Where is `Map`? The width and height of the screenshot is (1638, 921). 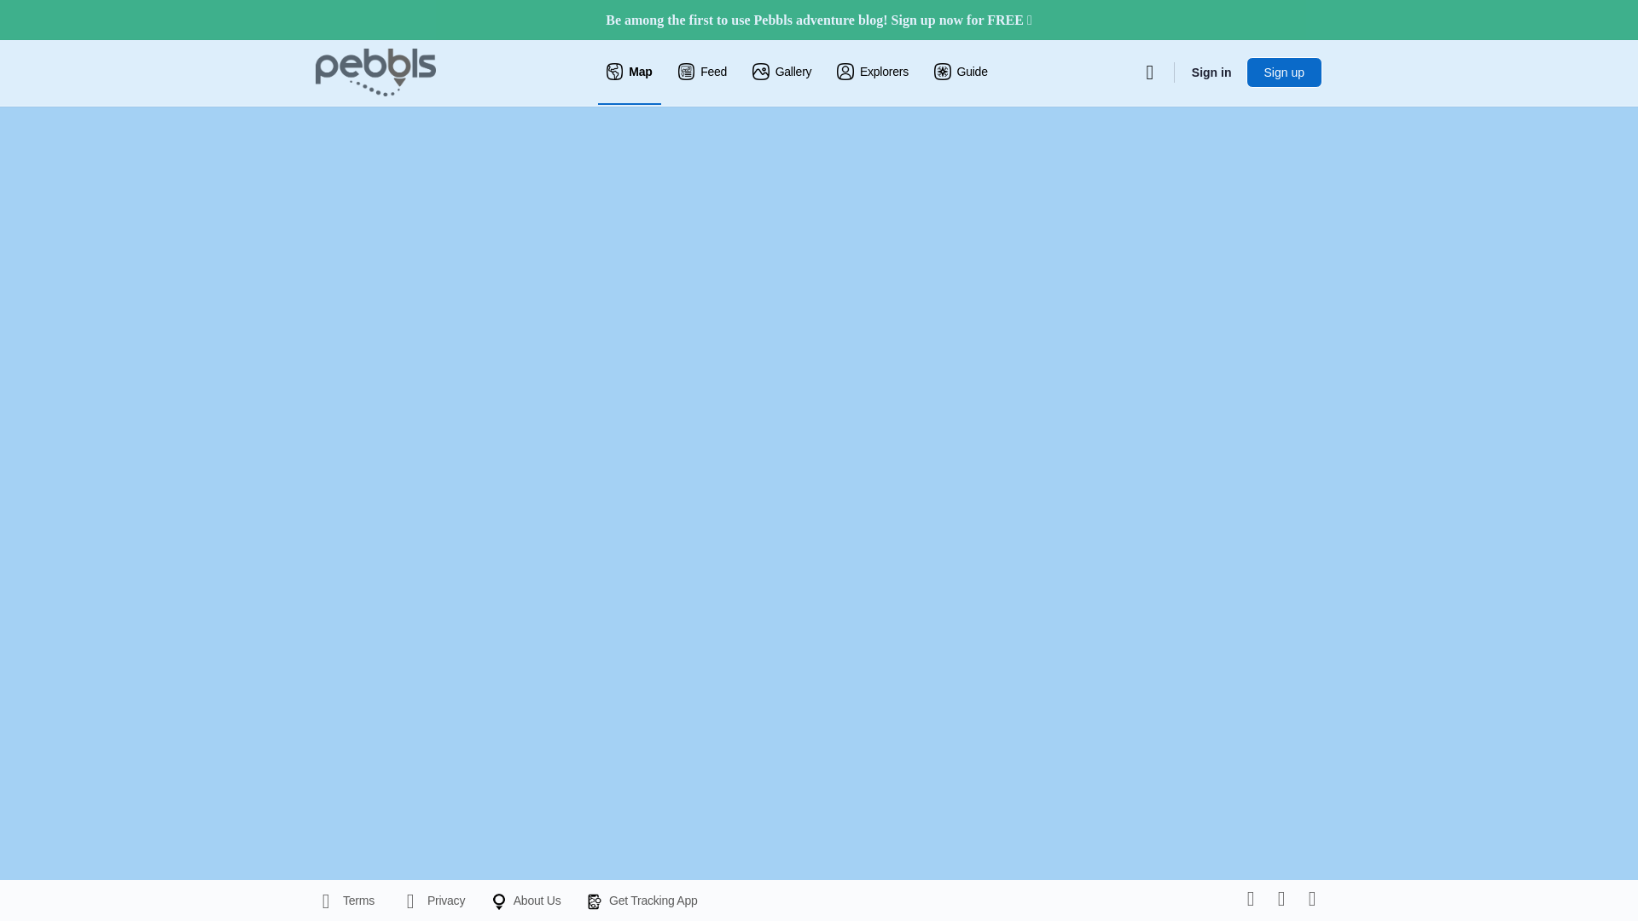 Map is located at coordinates (630, 72).